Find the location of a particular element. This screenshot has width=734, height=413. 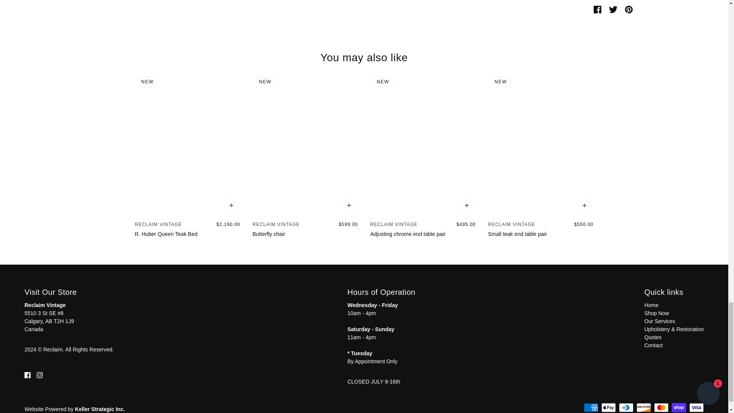

Quotes is located at coordinates (653, 337).